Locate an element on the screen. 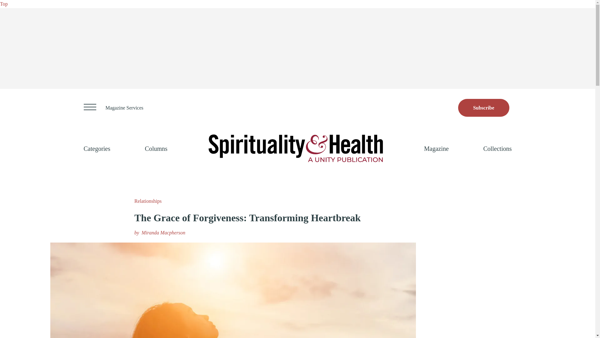  Subscribe is located at coordinates (484, 108).